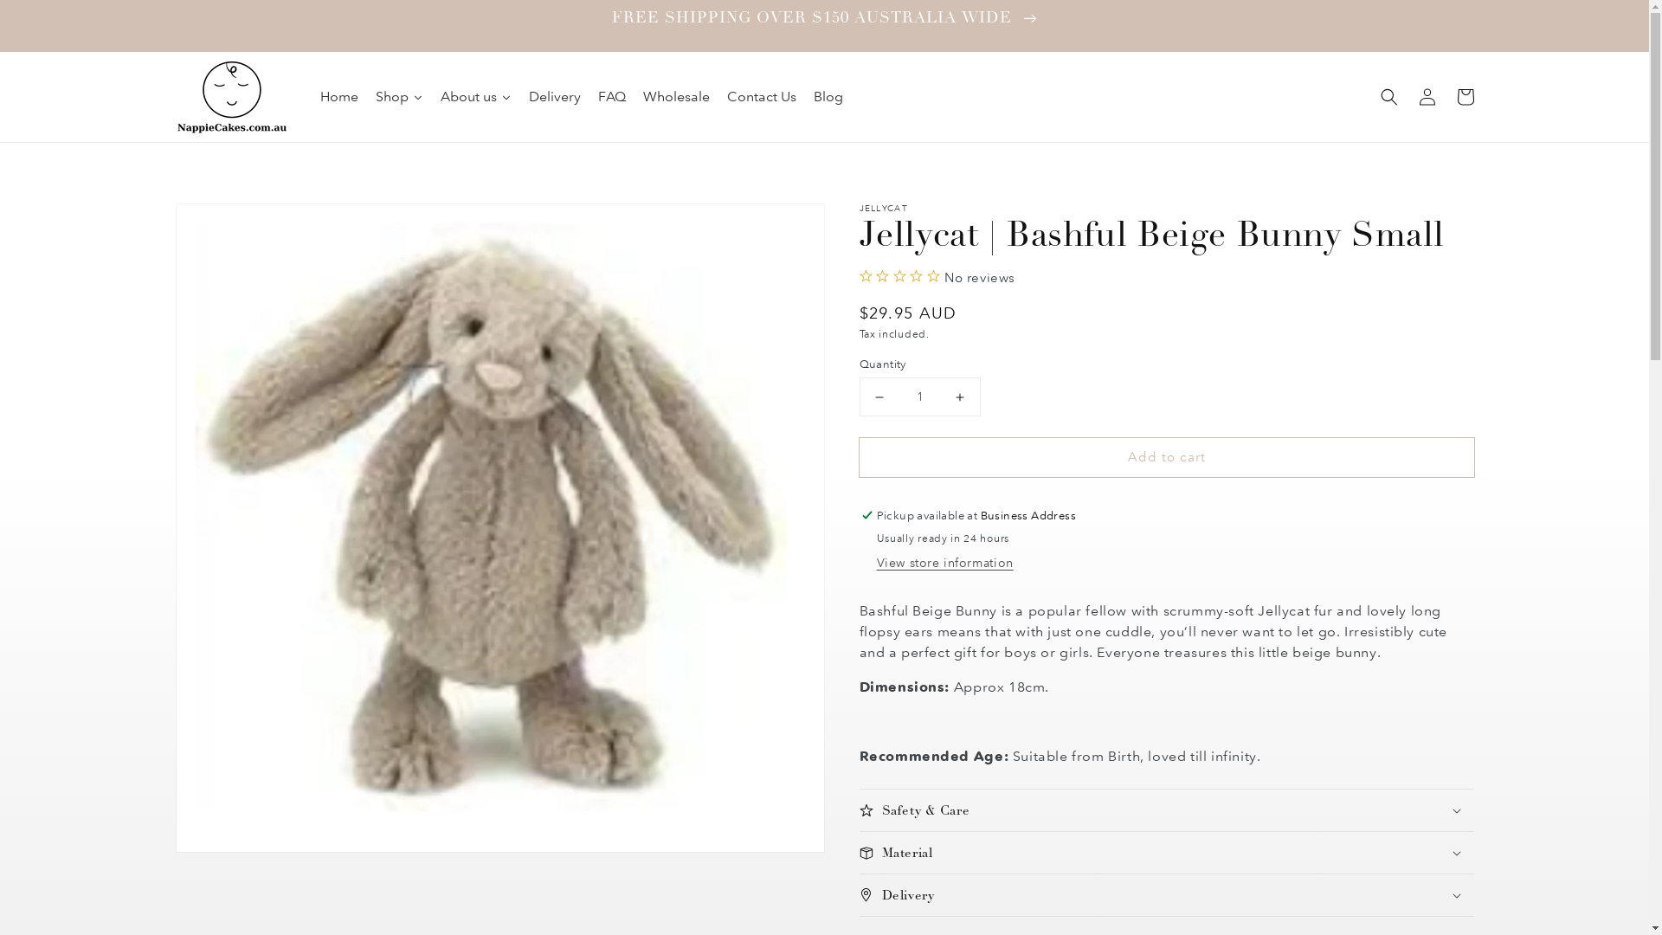 The width and height of the screenshot is (1662, 935). Describe the element at coordinates (612, 97) in the screenshot. I see `FAQ` at that location.